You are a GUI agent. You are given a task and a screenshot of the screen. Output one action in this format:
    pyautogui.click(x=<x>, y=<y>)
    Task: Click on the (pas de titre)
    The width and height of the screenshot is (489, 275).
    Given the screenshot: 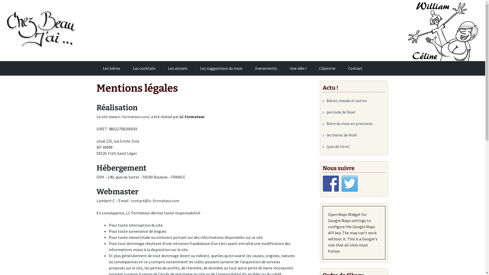 What is the action you would take?
    pyautogui.click(x=336, y=146)
    